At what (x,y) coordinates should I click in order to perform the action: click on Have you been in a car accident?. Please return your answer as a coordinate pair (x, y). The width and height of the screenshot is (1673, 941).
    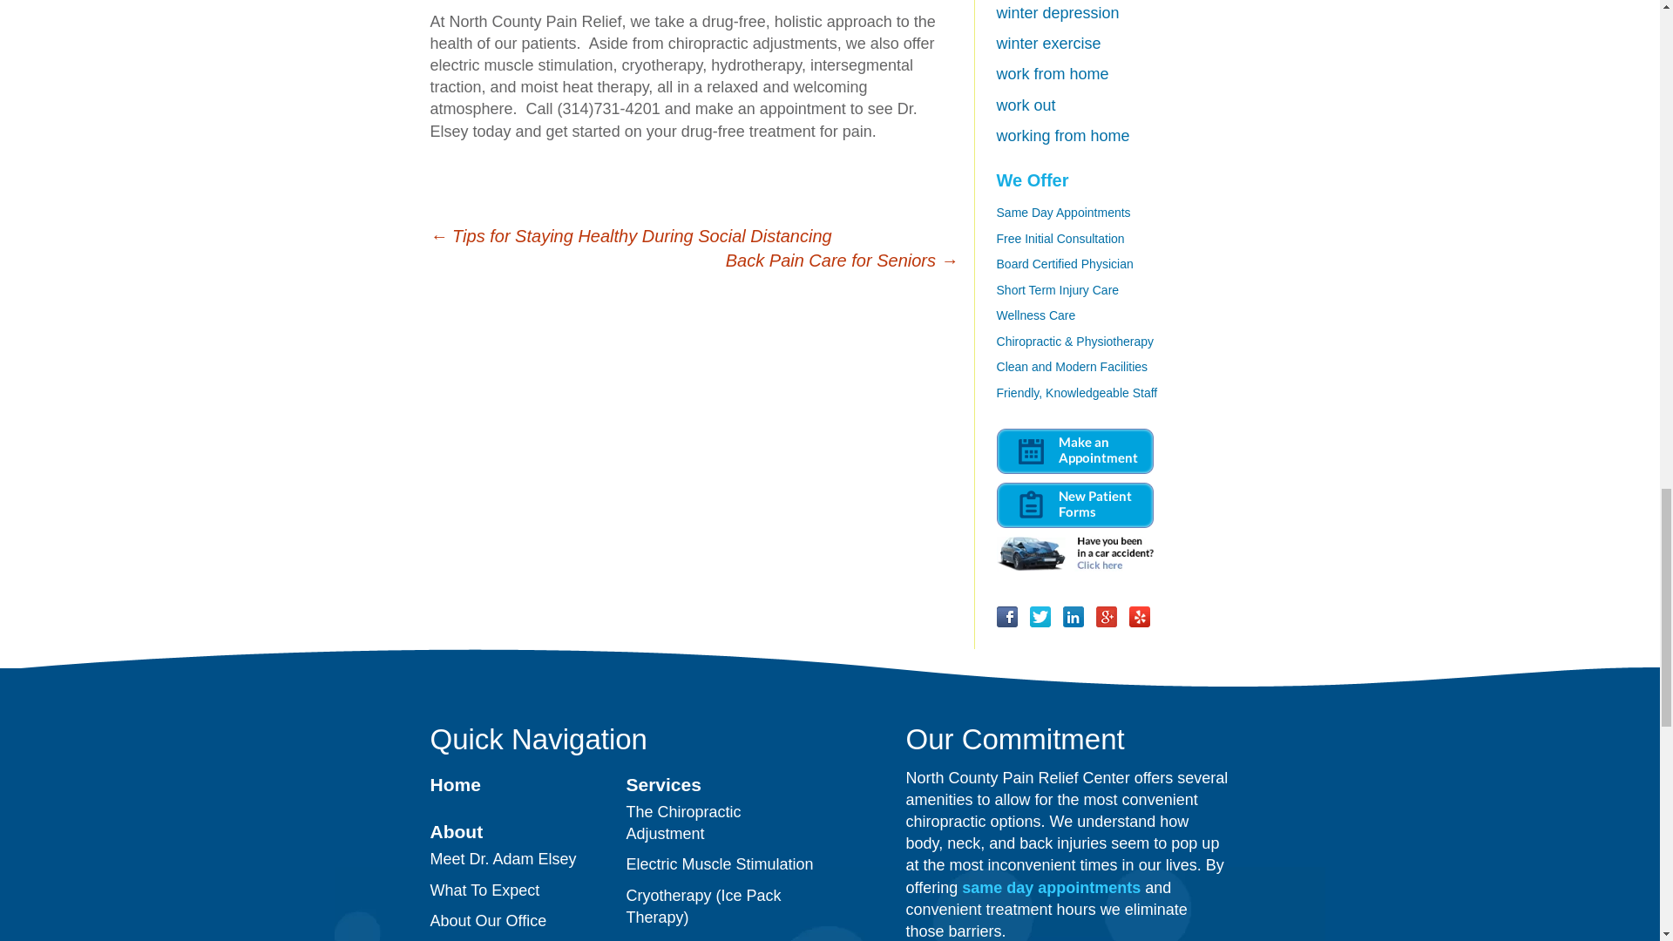
    Looking at the image, I should click on (1075, 552).